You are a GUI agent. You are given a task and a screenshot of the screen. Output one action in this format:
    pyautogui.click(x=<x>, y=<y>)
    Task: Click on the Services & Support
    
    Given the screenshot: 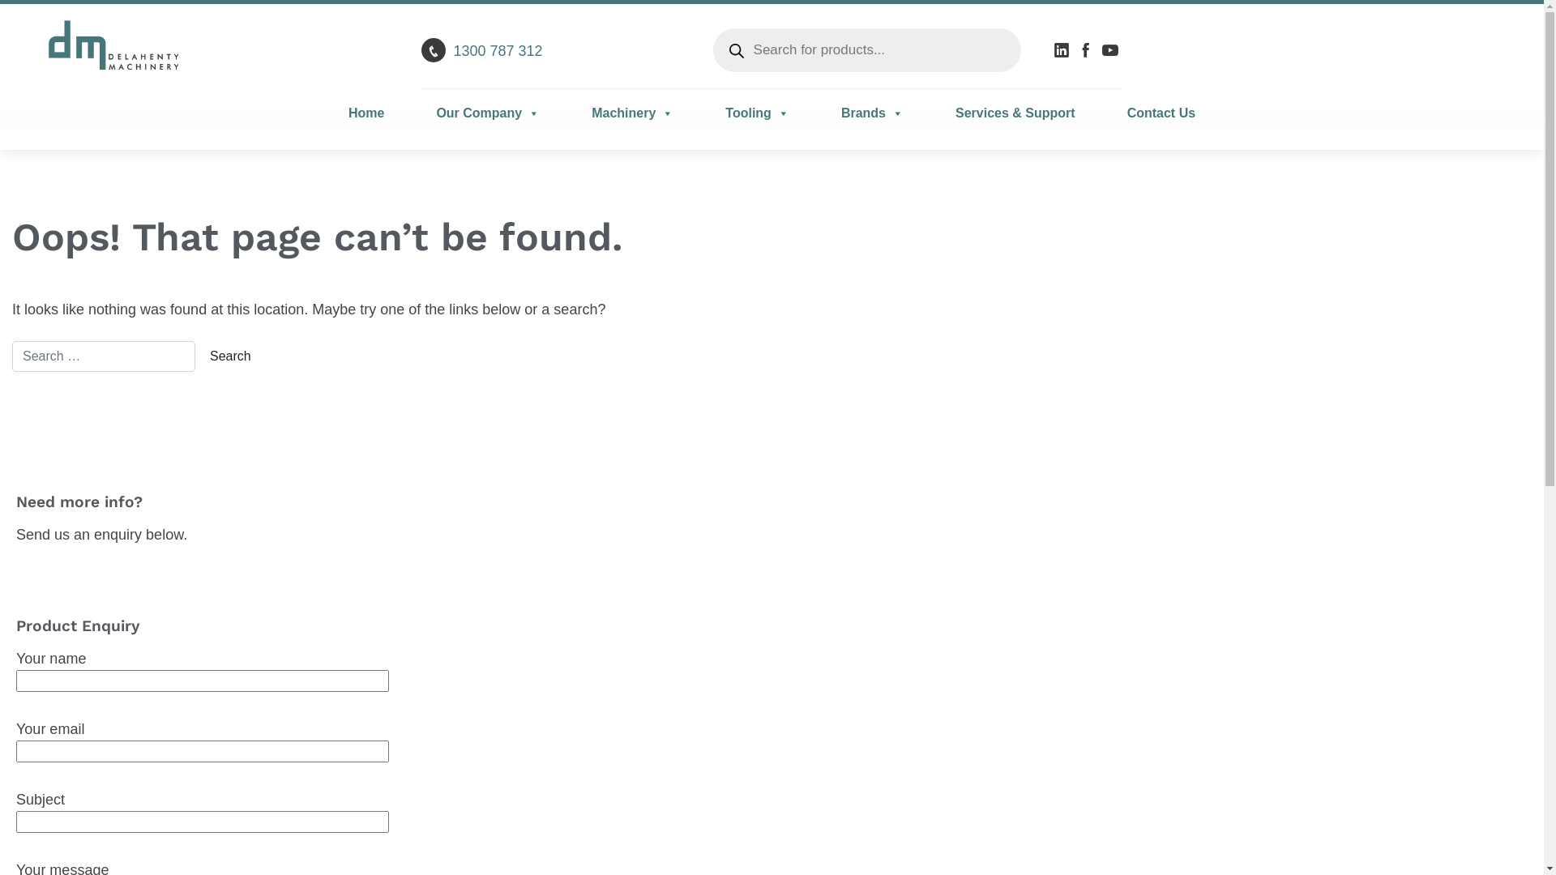 What is the action you would take?
    pyautogui.click(x=1015, y=113)
    